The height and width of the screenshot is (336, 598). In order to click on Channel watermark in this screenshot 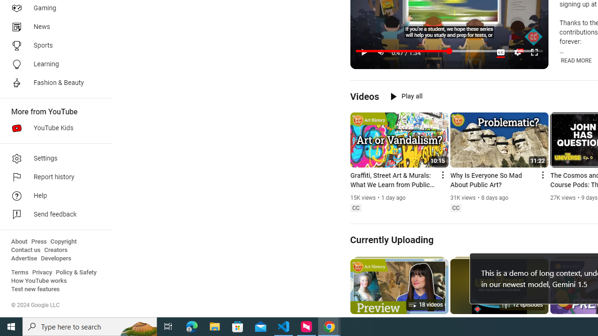, I will do `click(534, 37)`.